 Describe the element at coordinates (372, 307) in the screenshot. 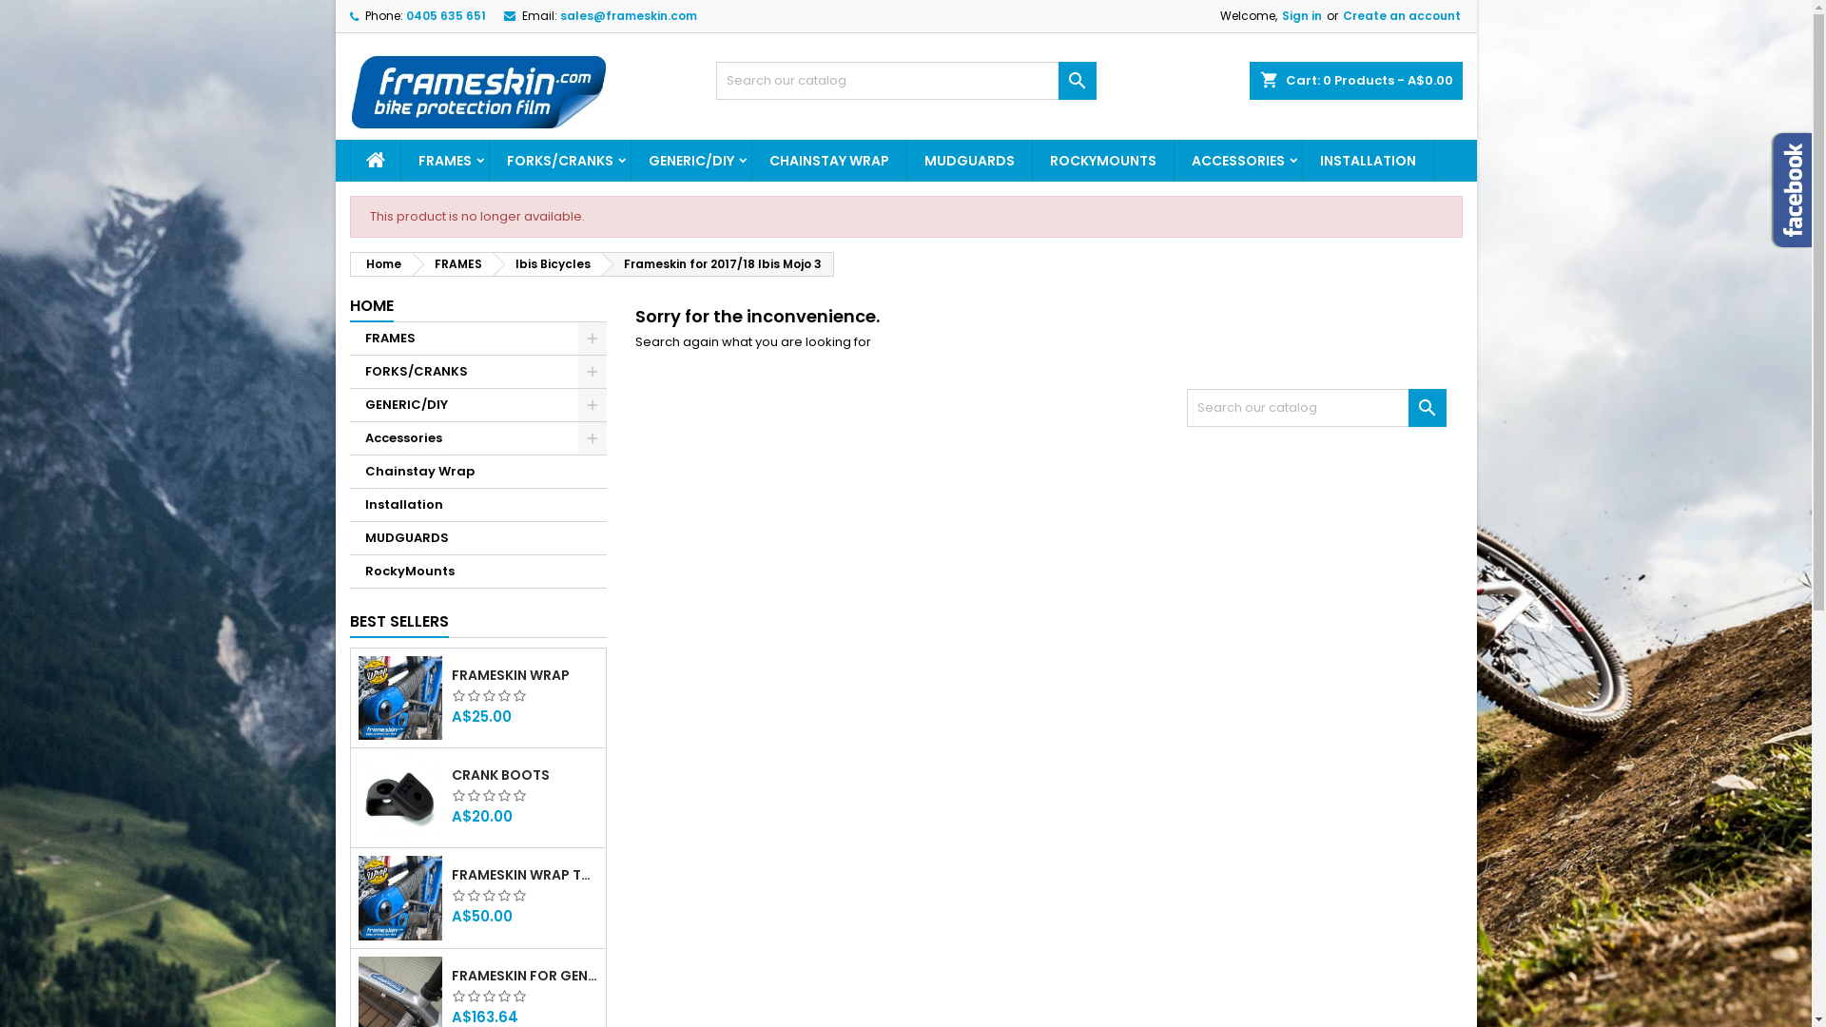

I see `HOME` at that location.